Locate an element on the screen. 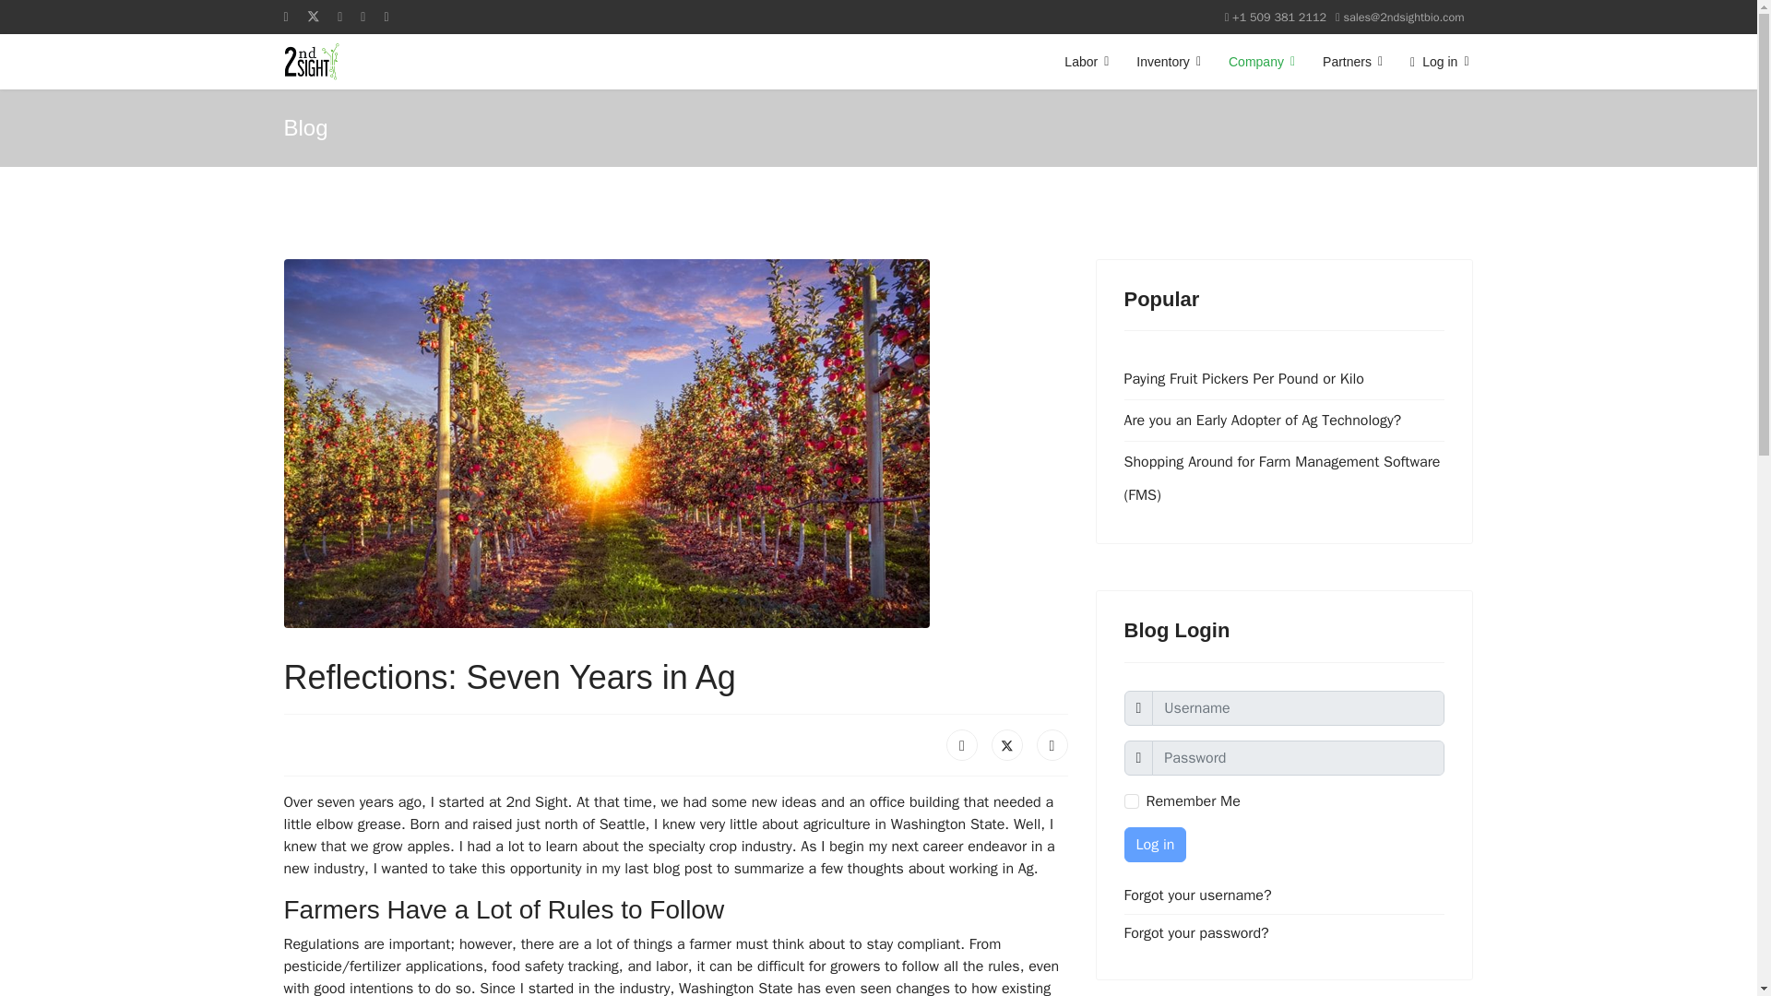 The height and width of the screenshot is (996, 1771). Log in is located at coordinates (1432, 61).